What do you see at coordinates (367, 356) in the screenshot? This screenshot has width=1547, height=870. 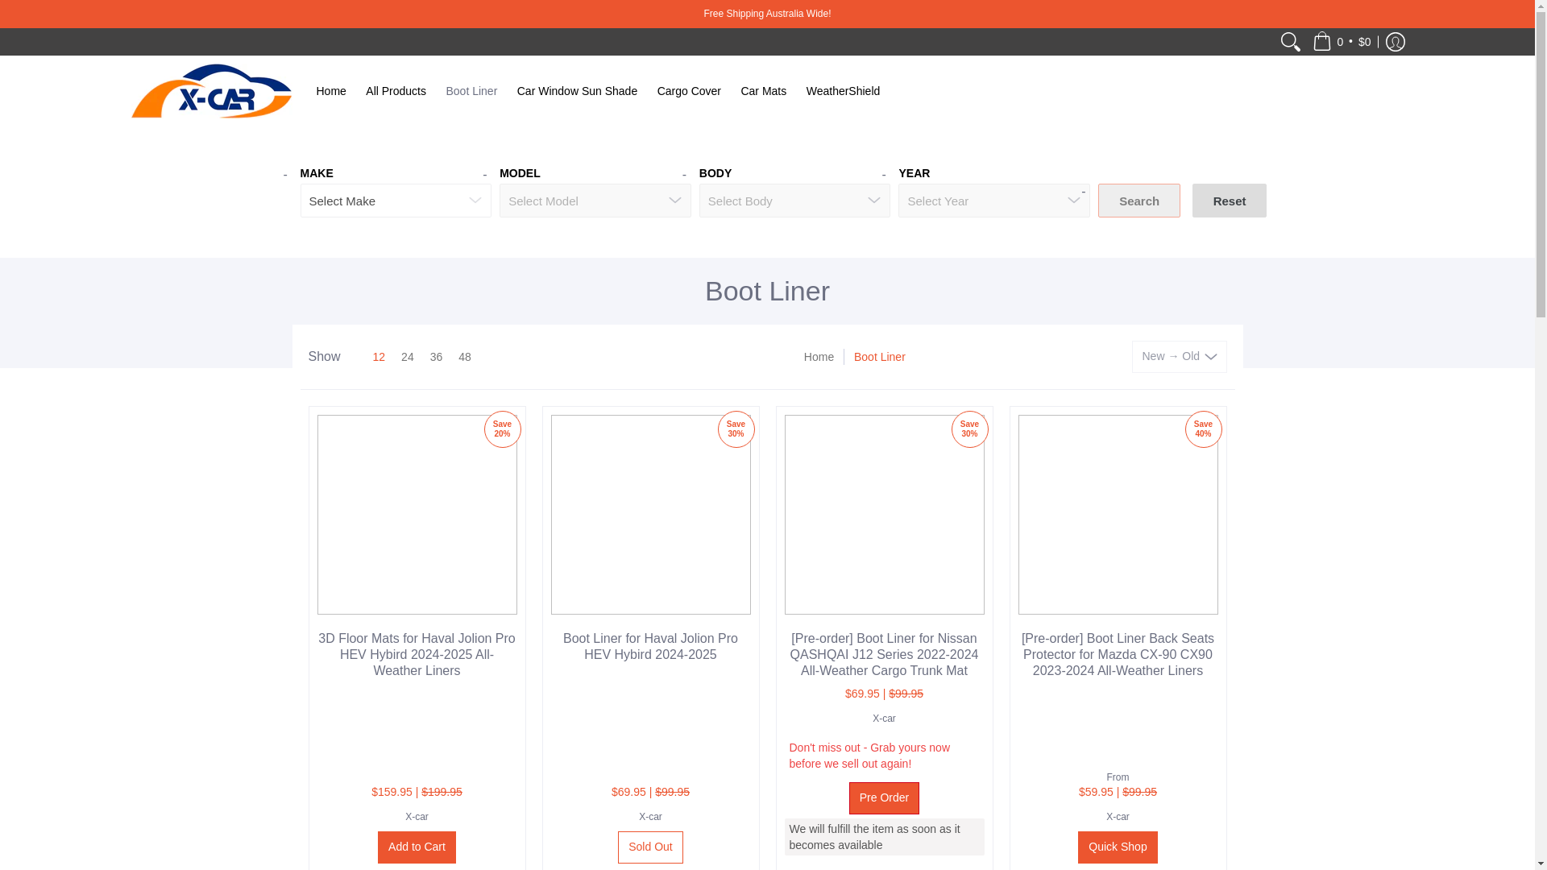 I see `12` at bounding box center [367, 356].